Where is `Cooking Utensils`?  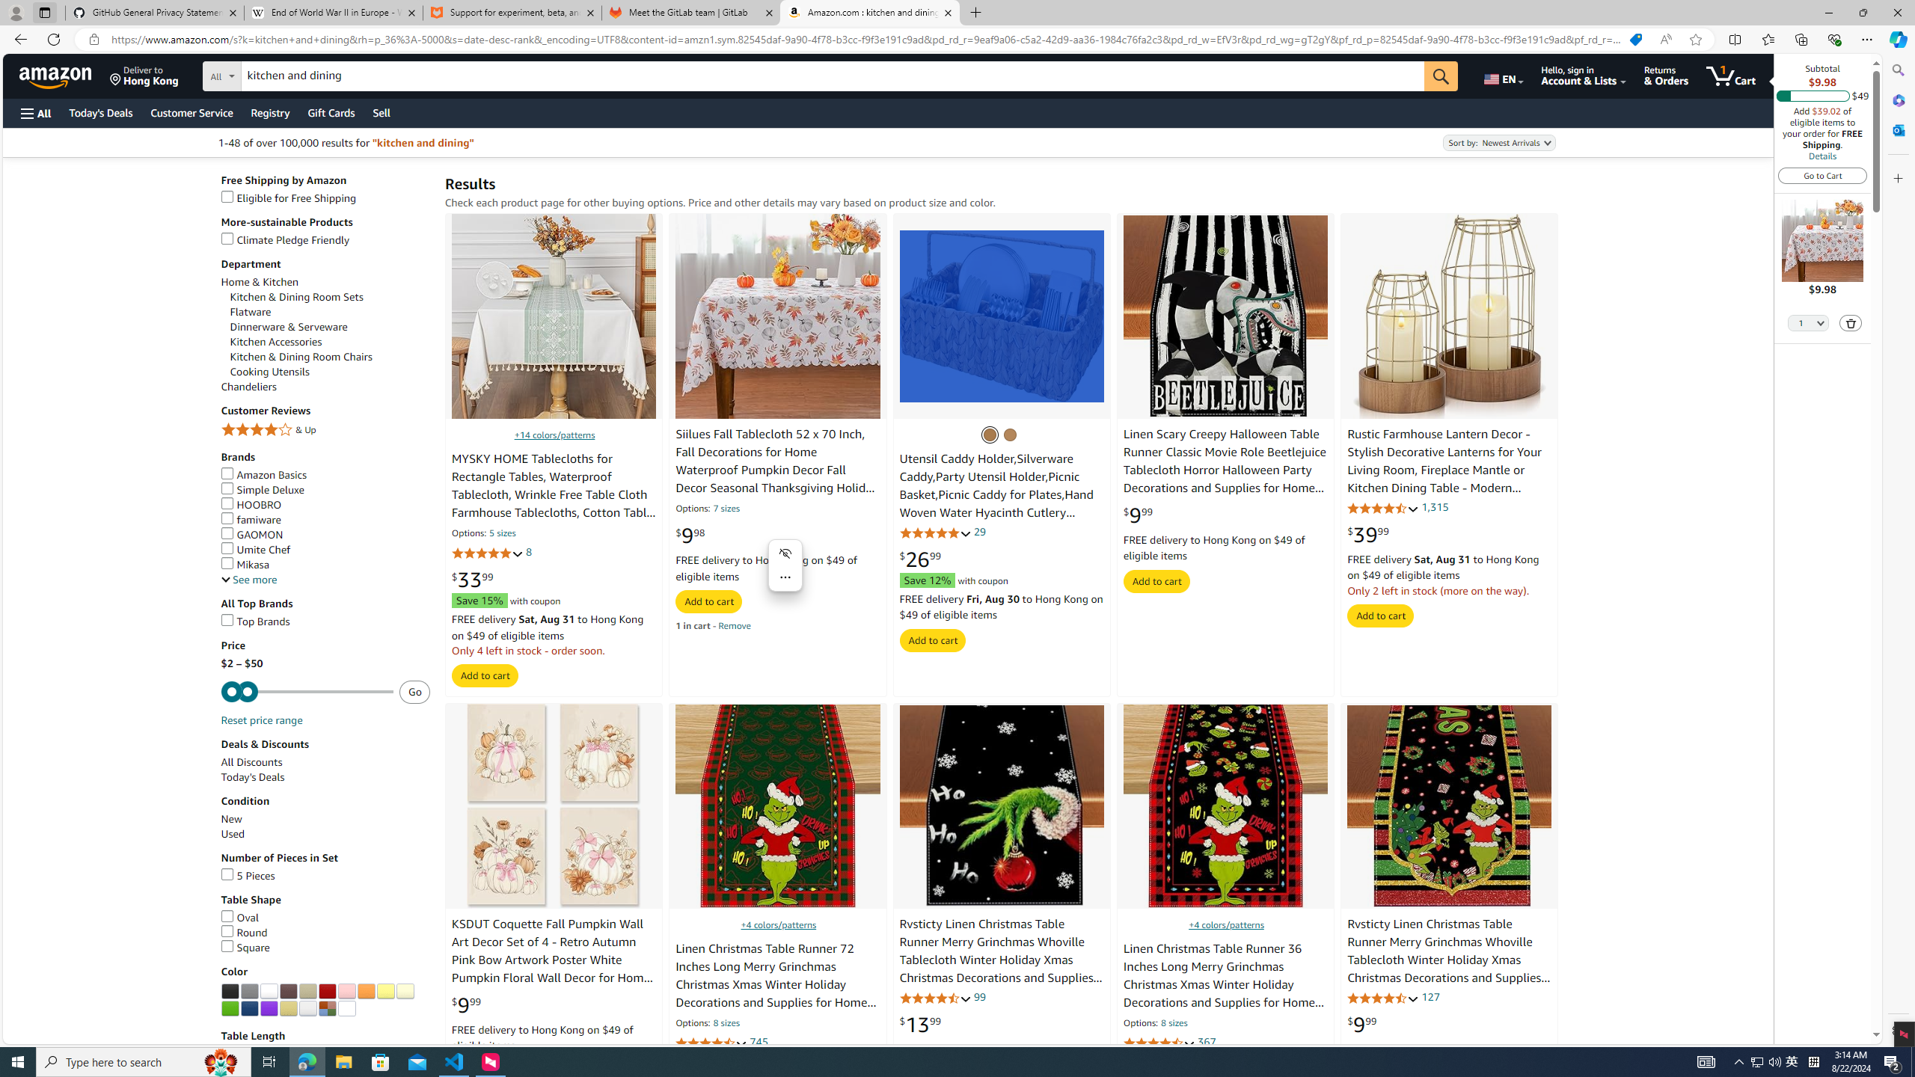
Cooking Utensils is located at coordinates (331, 372).